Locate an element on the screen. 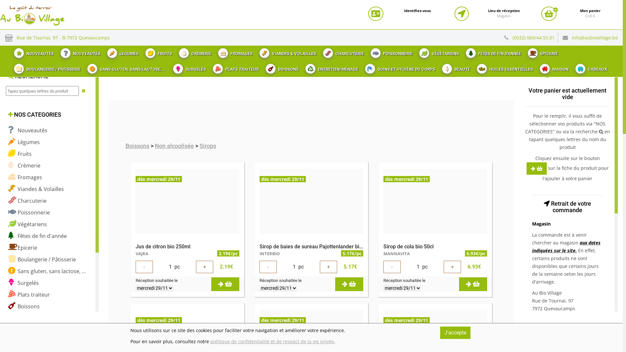 The width and height of the screenshot is (626, 352). Epicerie is located at coordinates (23, 248).